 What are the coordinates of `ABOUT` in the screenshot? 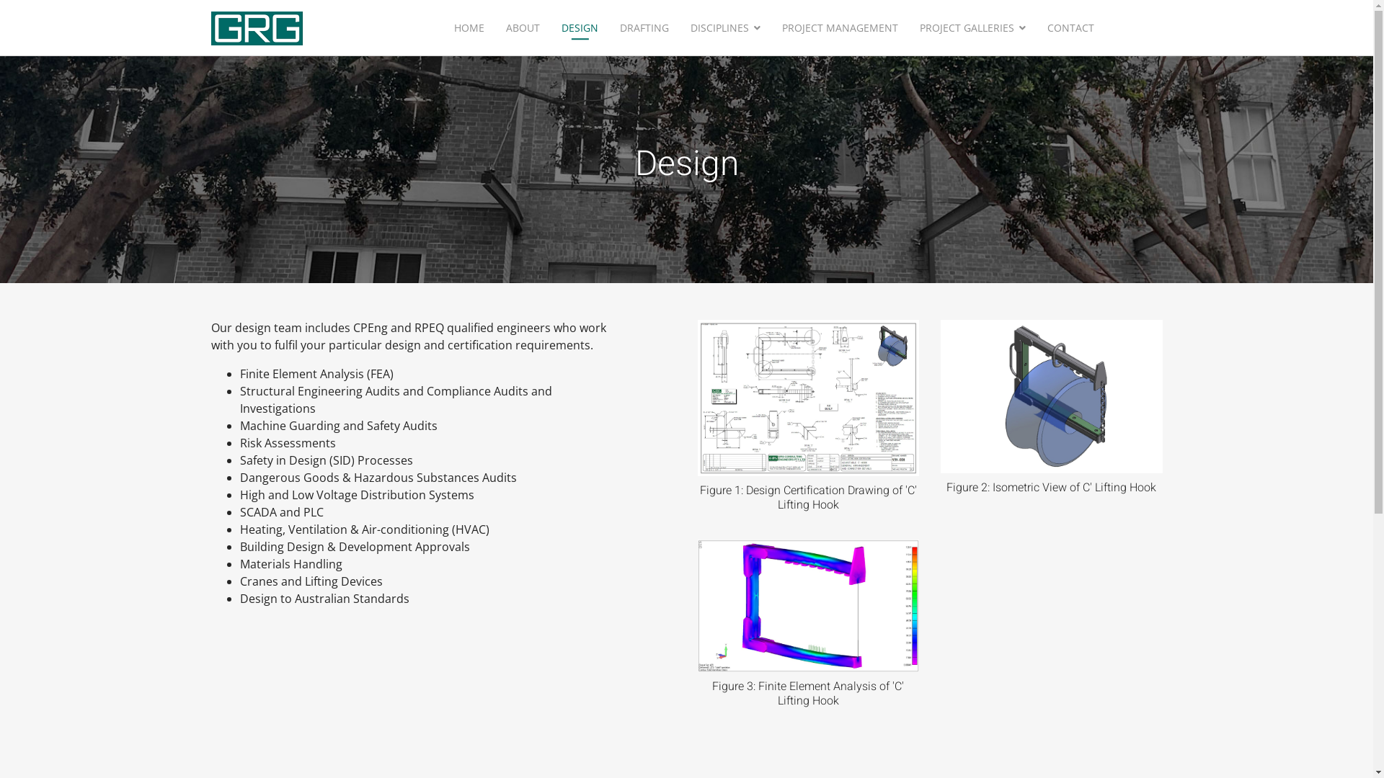 It's located at (523, 27).